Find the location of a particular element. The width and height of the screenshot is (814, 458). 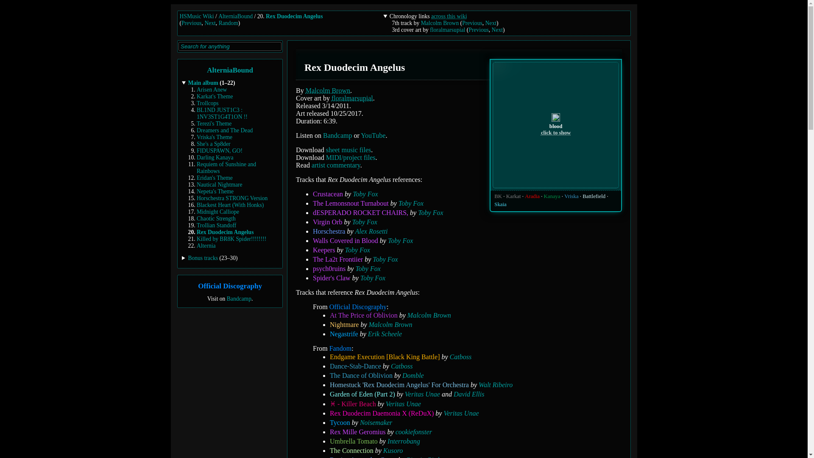

Lite-Brite is located at coordinates (497, 30).